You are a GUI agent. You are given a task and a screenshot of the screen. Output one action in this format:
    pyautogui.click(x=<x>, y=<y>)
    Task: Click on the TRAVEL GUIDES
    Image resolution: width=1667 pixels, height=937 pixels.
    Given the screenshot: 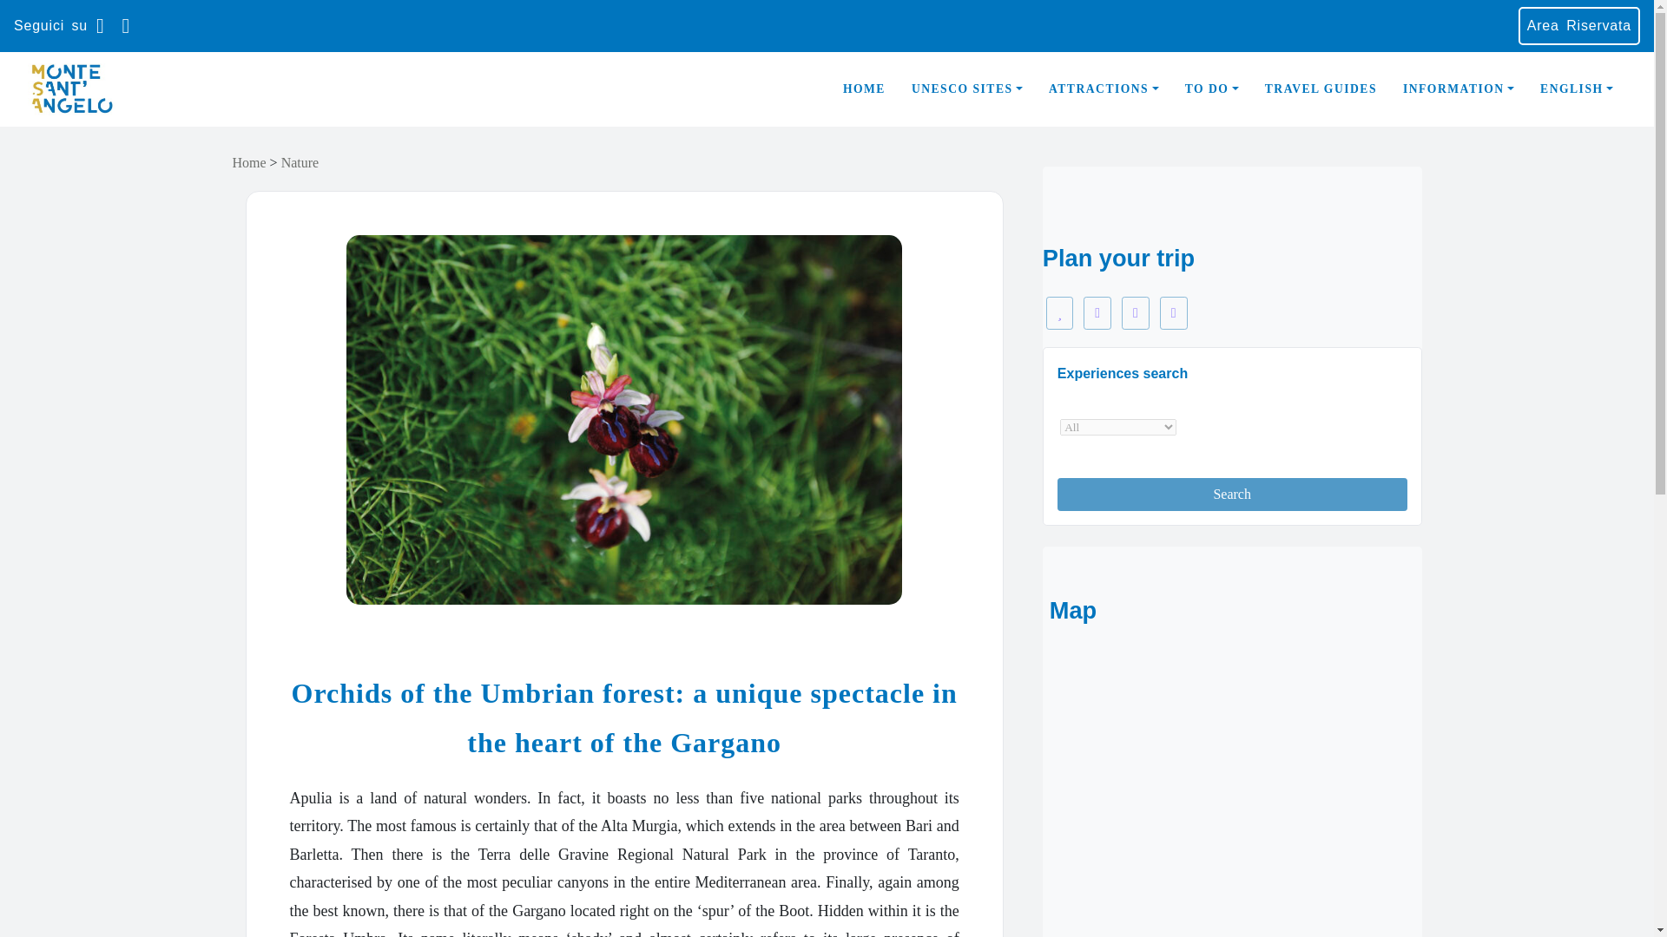 What is the action you would take?
    pyautogui.click(x=1321, y=89)
    